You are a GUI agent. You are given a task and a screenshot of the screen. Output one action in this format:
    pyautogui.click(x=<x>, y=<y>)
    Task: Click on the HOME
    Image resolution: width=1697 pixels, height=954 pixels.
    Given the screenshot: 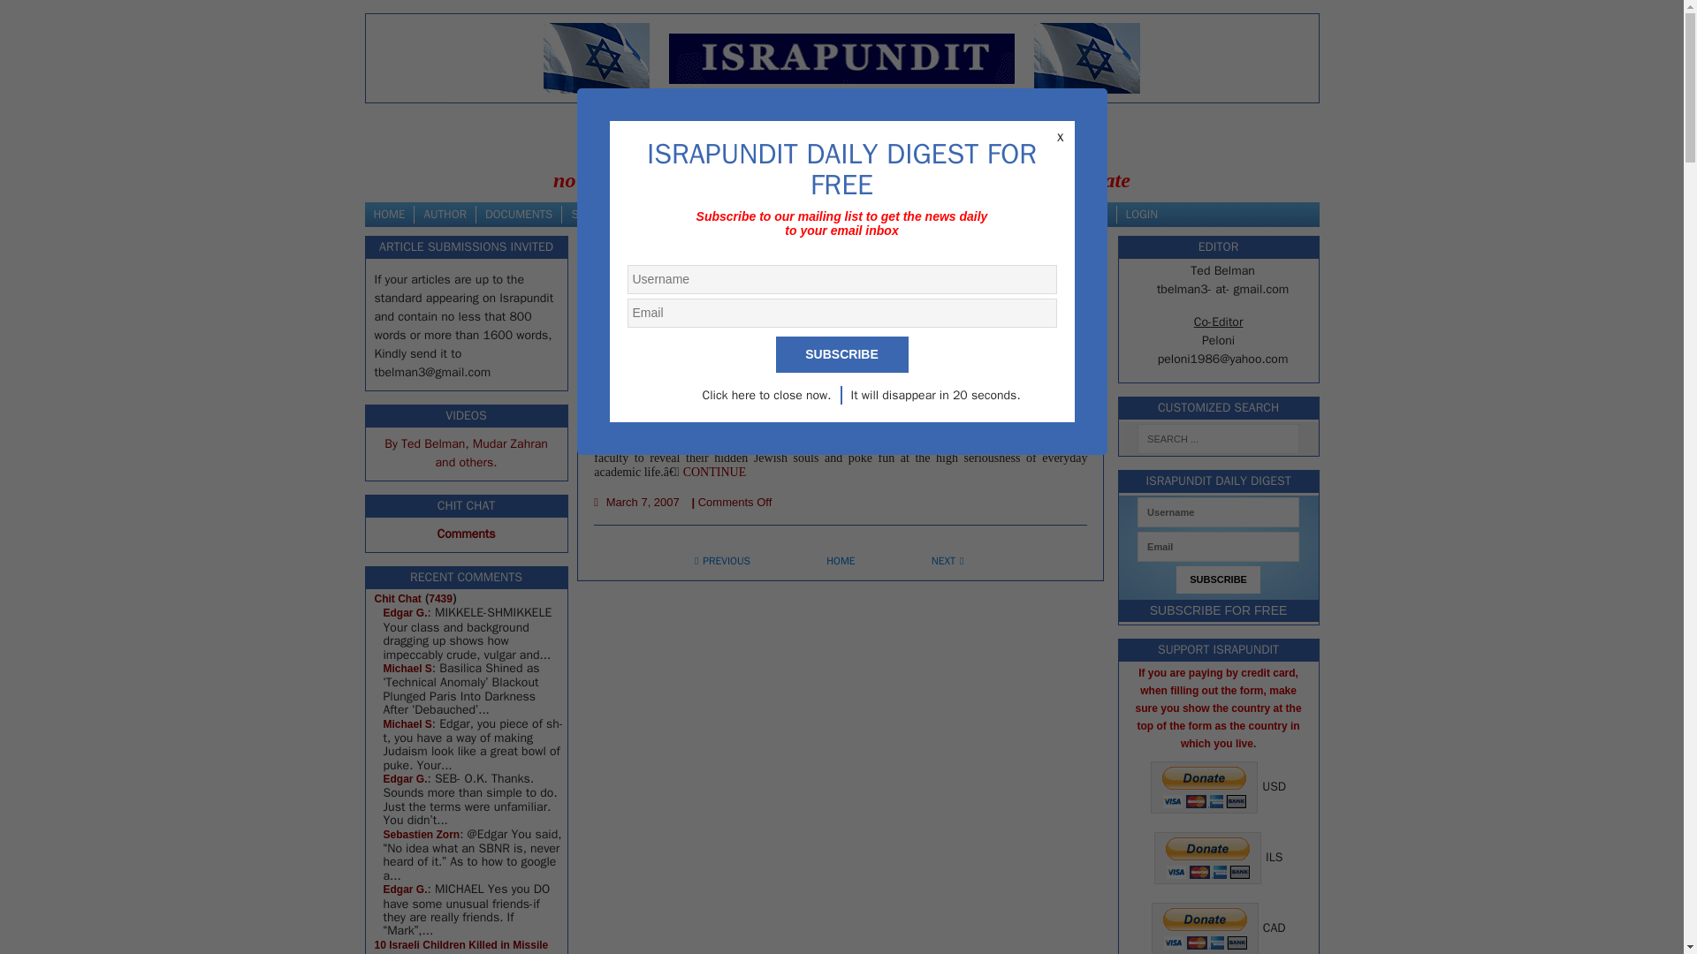 What is the action you would take?
    pyautogui.click(x=389, y=214)
    